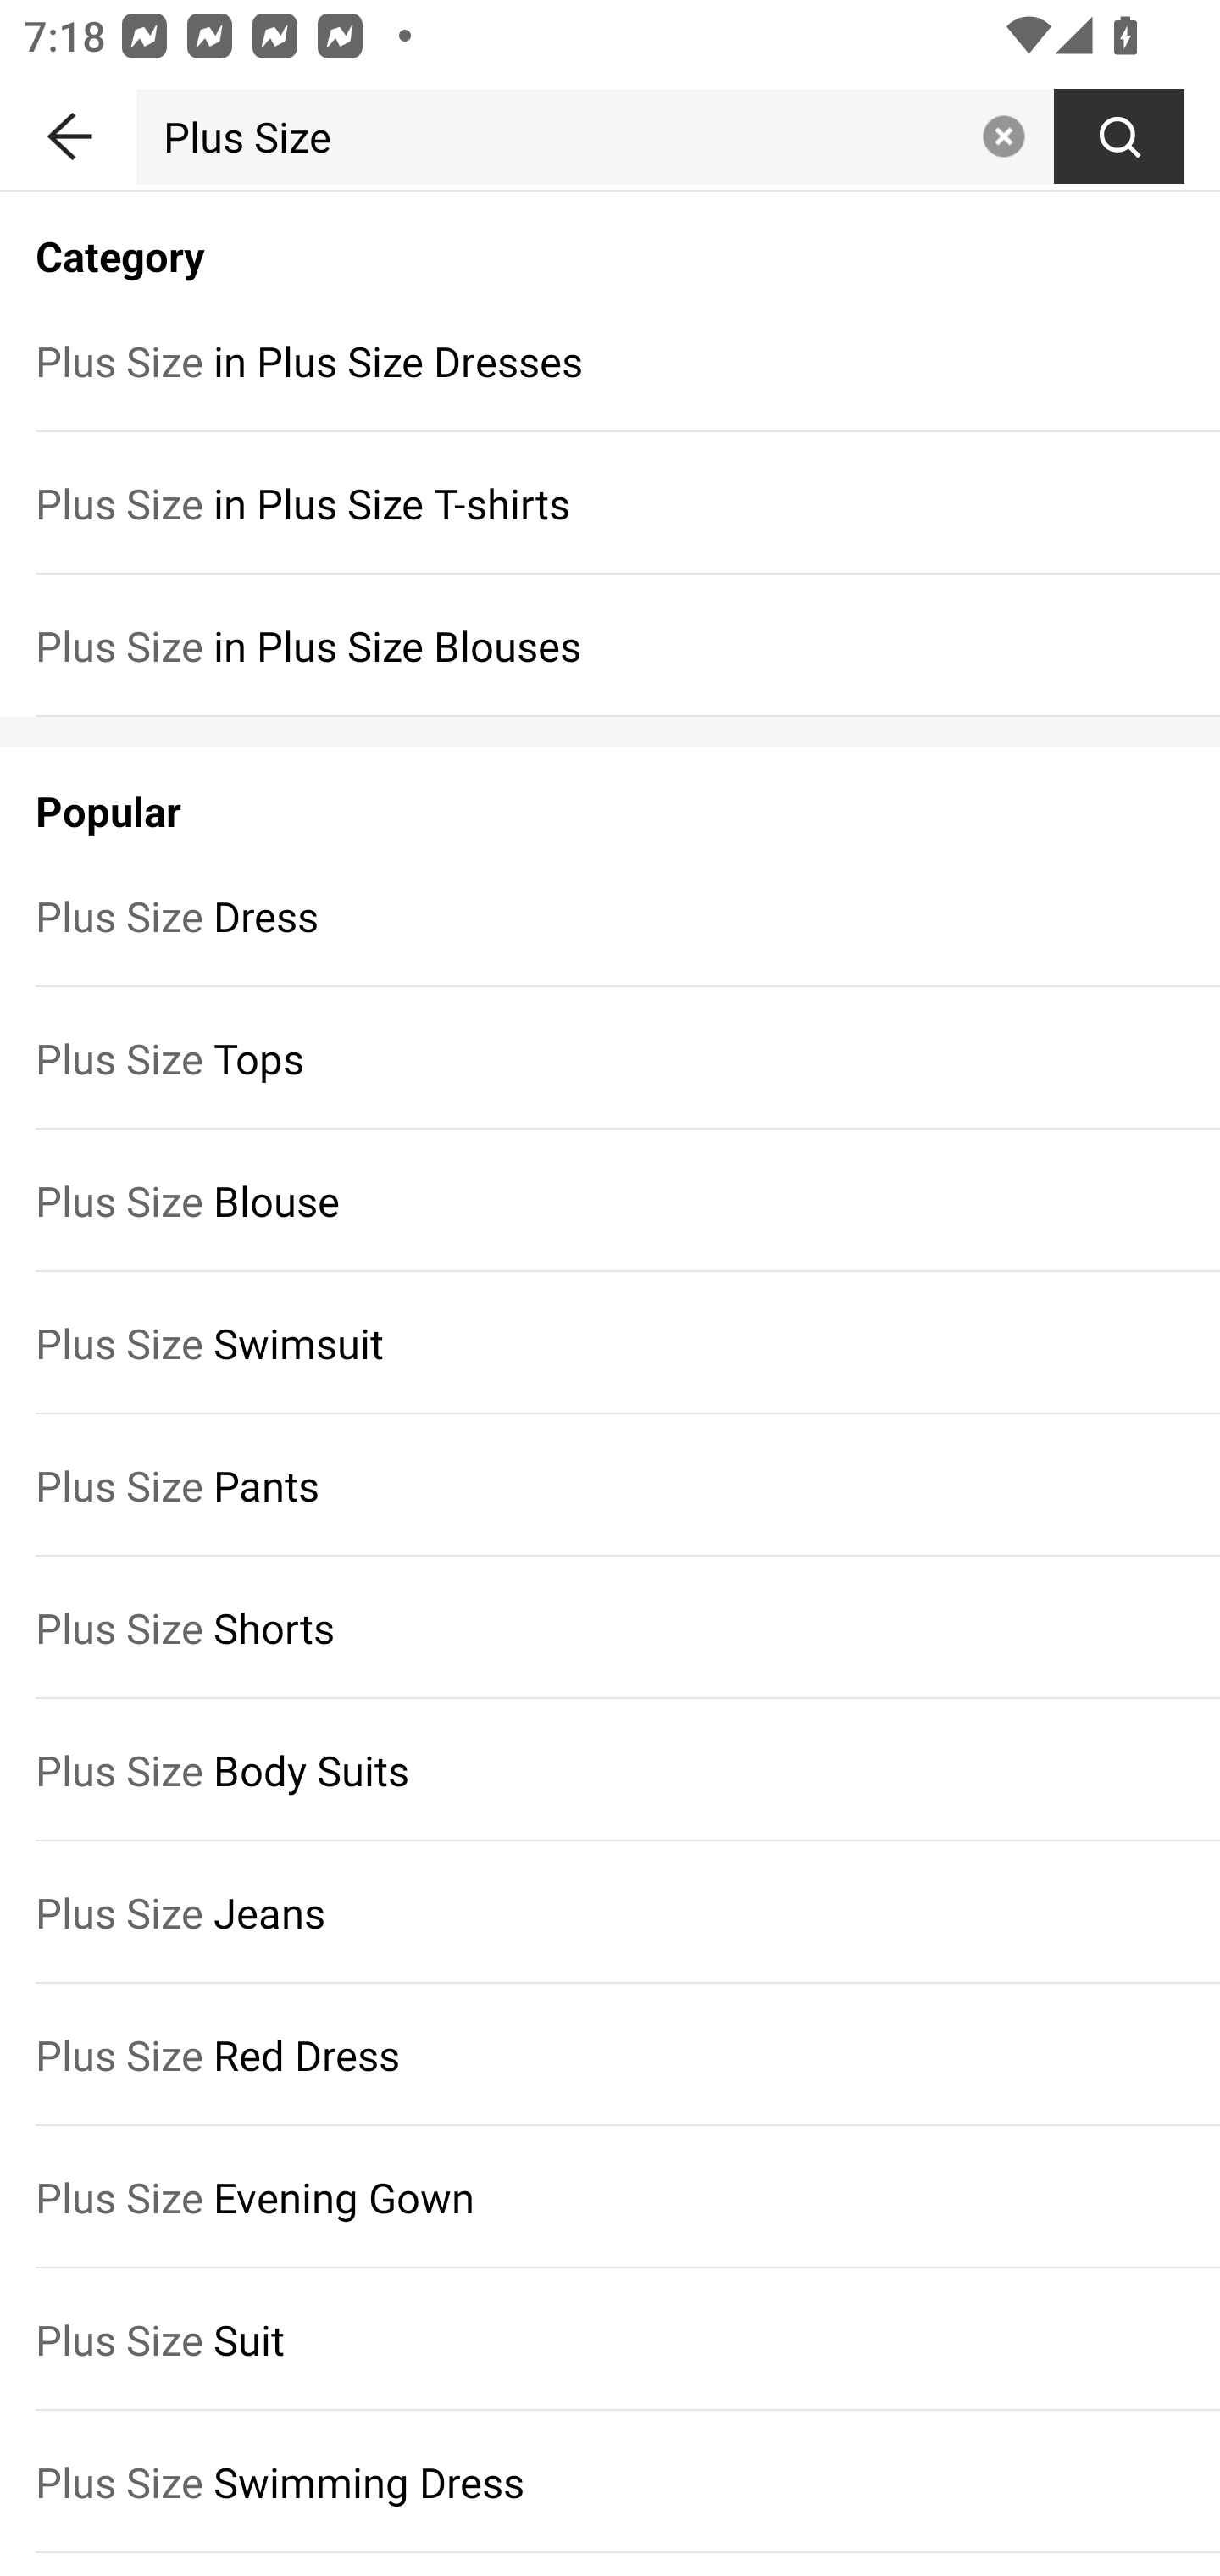 The width and height of the screenshot is (1220, 2576). I want to click on Plus Size Swimming Dress, so click(610, 2481).